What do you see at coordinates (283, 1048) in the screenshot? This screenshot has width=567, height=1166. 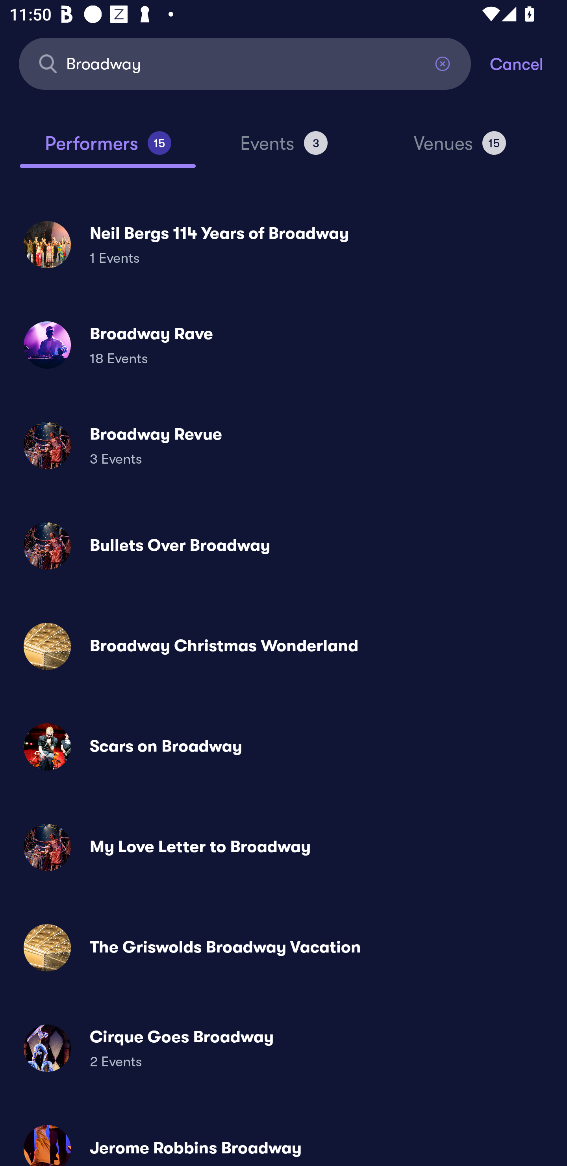 I see `Cirque Goes Broadway 2 Events` at bounding box center [283, 1048].